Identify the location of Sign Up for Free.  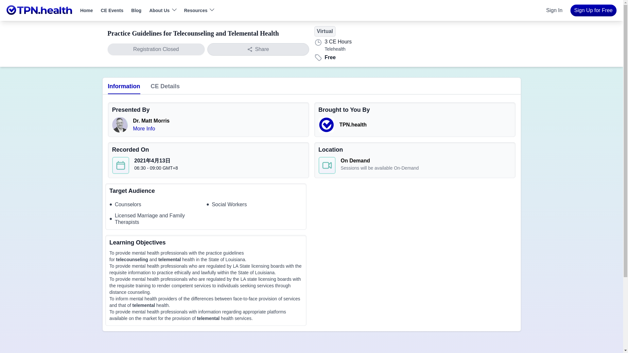
(593, 10).